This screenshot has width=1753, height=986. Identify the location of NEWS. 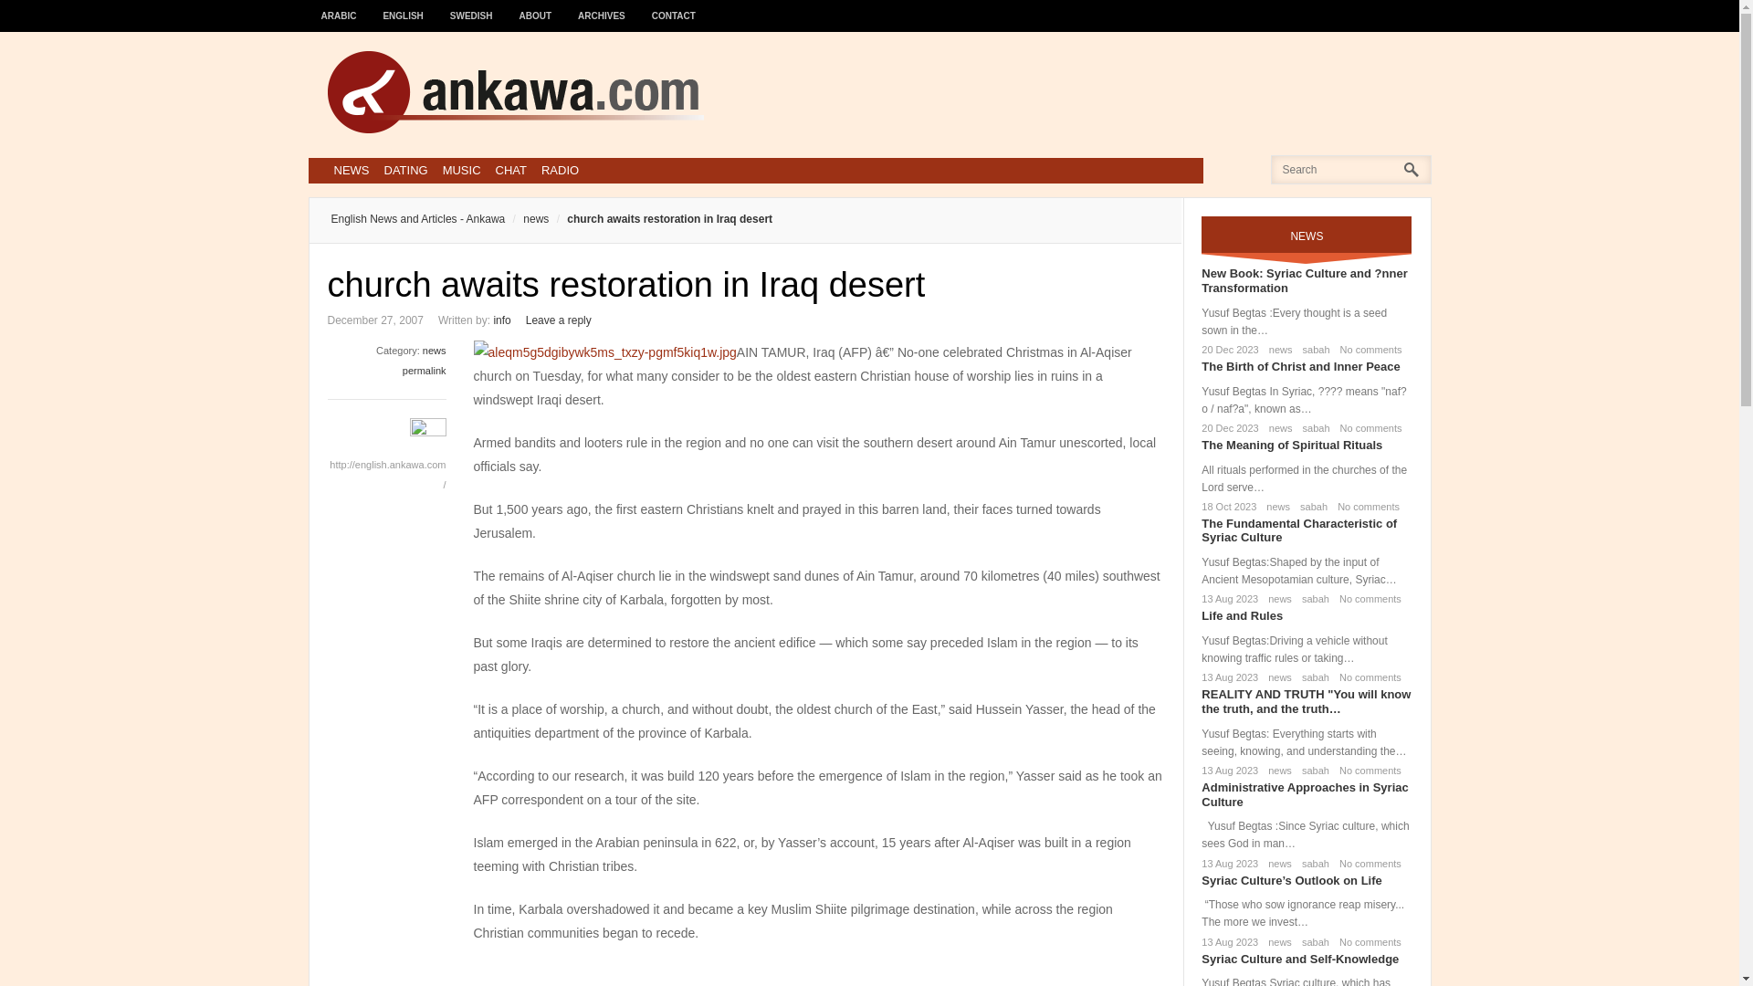
(351, 170).